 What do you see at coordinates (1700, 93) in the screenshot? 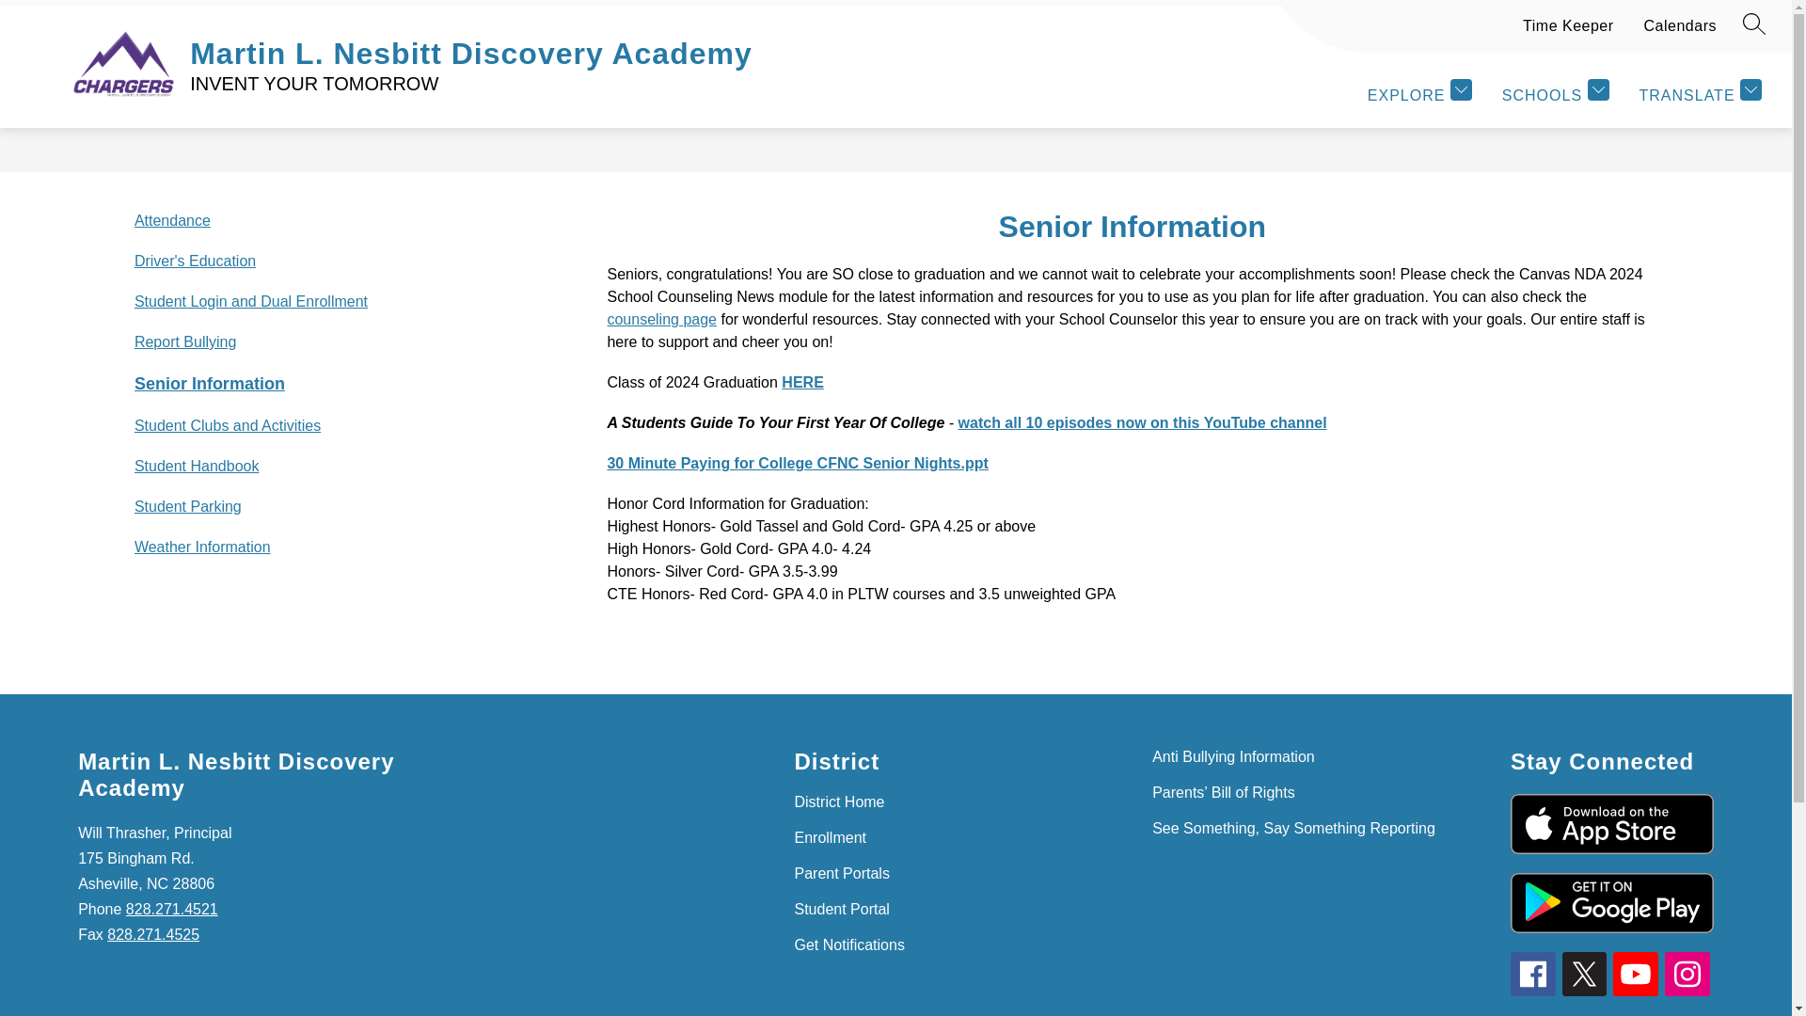
I see `TRANSLATE` at bounding box center [1700, 93].